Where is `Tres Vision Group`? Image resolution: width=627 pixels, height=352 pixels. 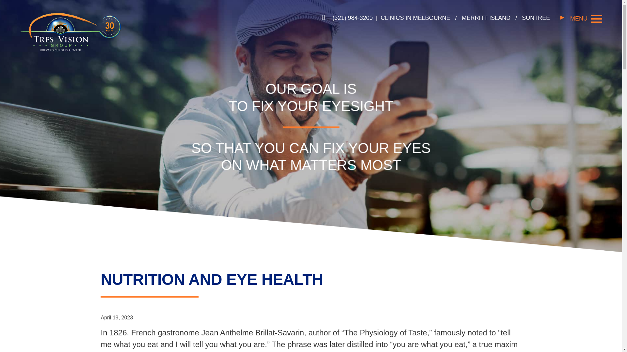
Tres Vision Group is located at coordinates (70, 31).